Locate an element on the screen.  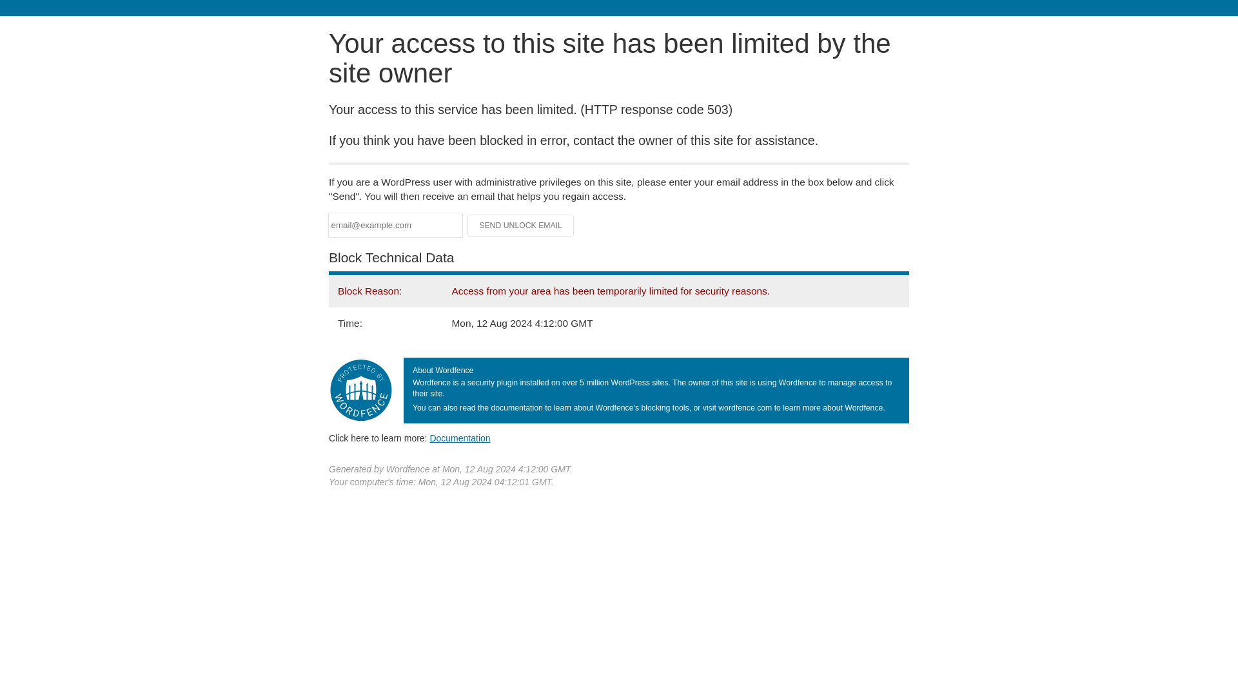
Send Unlock Email is located at coordinates (521, 226).